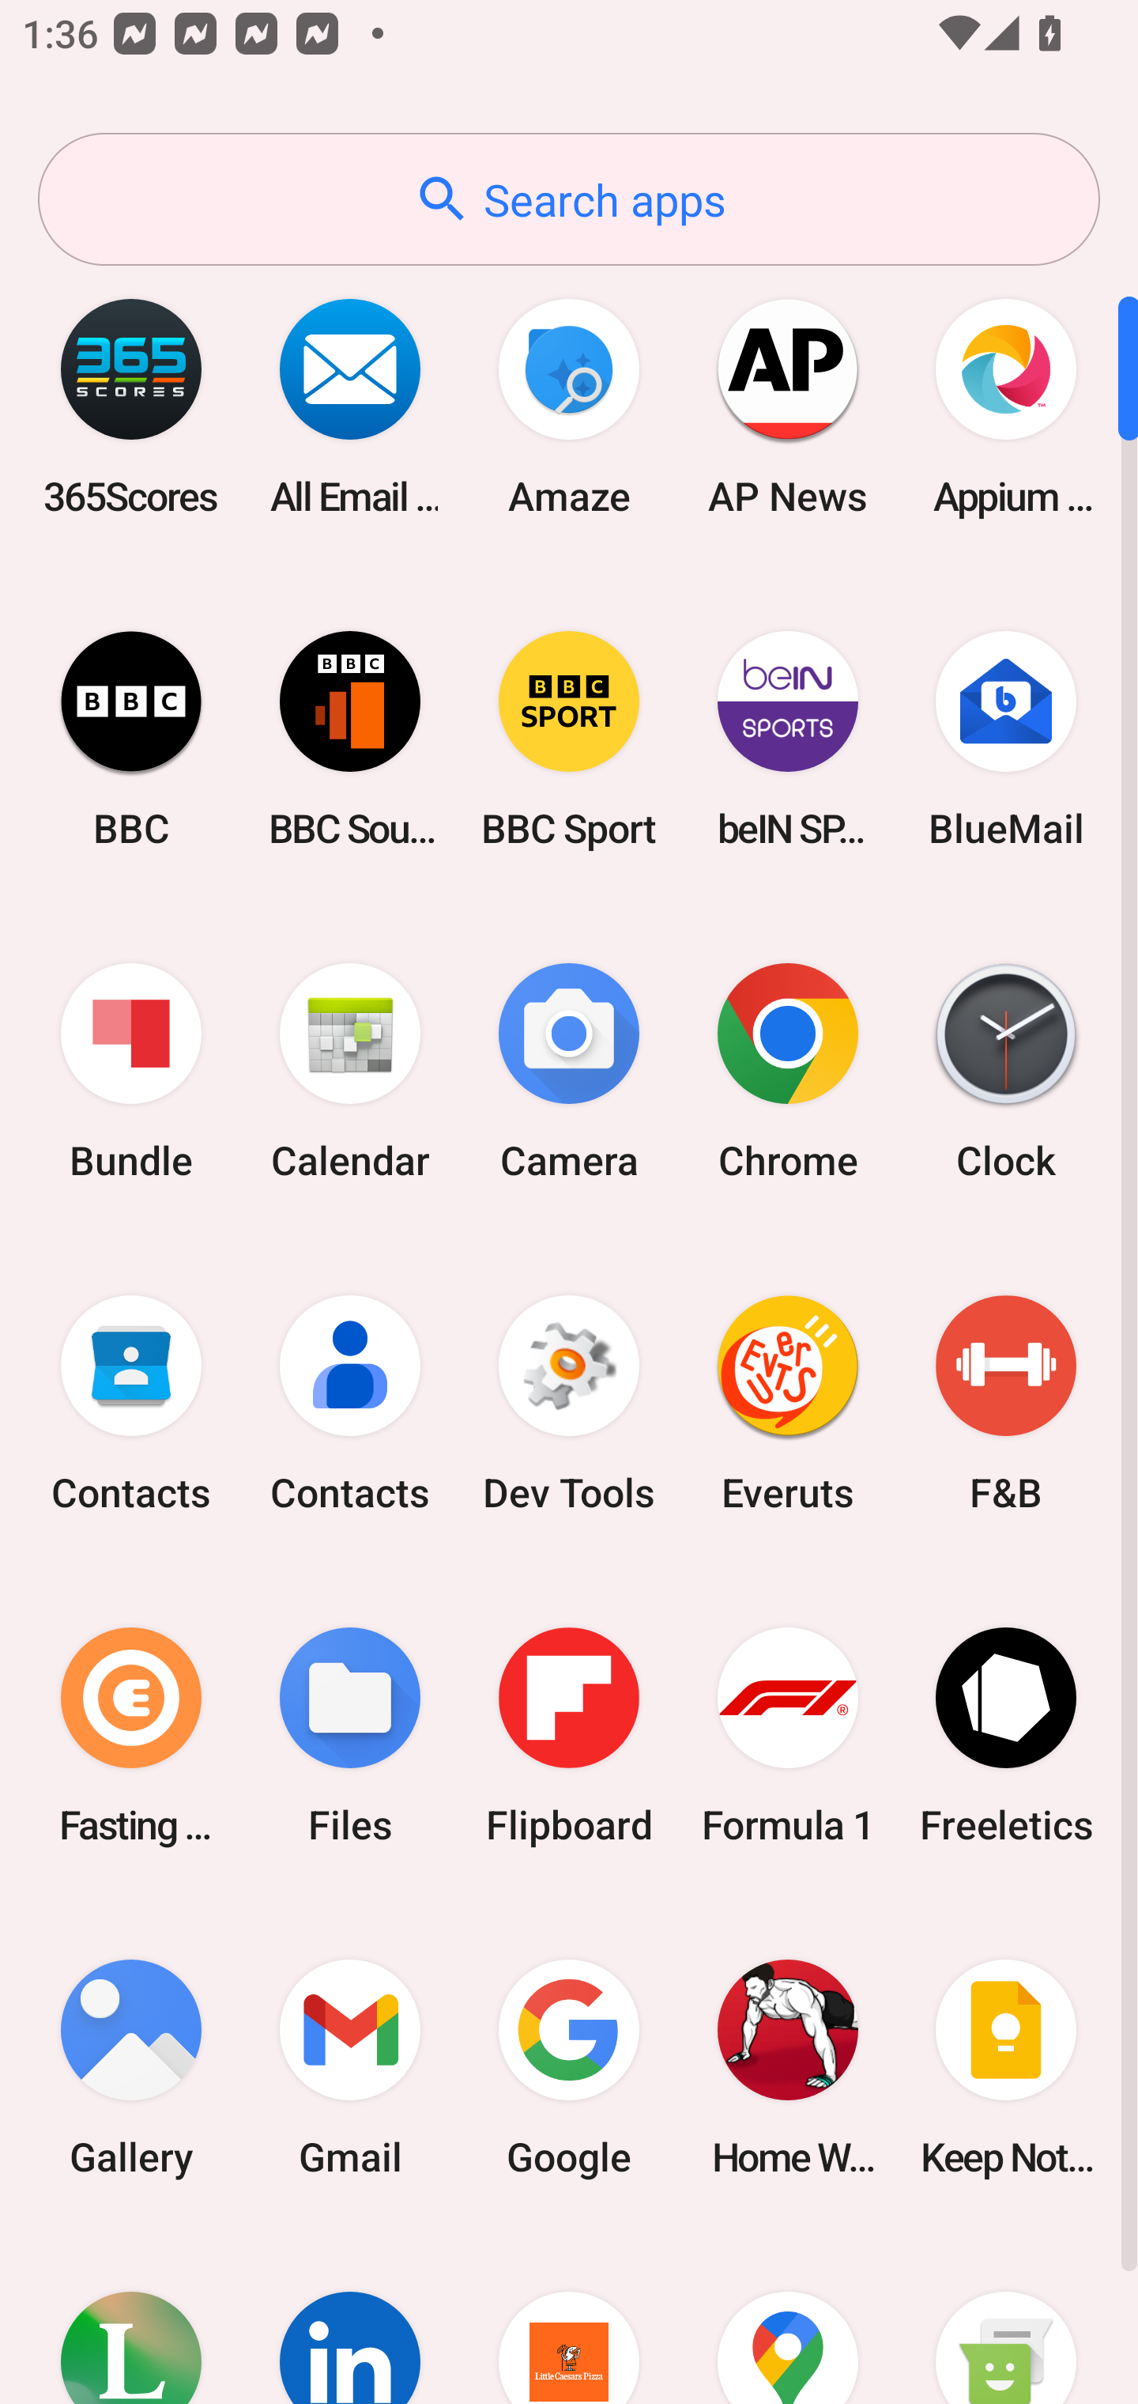 The height and width of the screenshot is (2404, 1138). What do you see at coordinates (569, 406) in the screenshot?
I see `Amaze` at bounding box center [569, 406].